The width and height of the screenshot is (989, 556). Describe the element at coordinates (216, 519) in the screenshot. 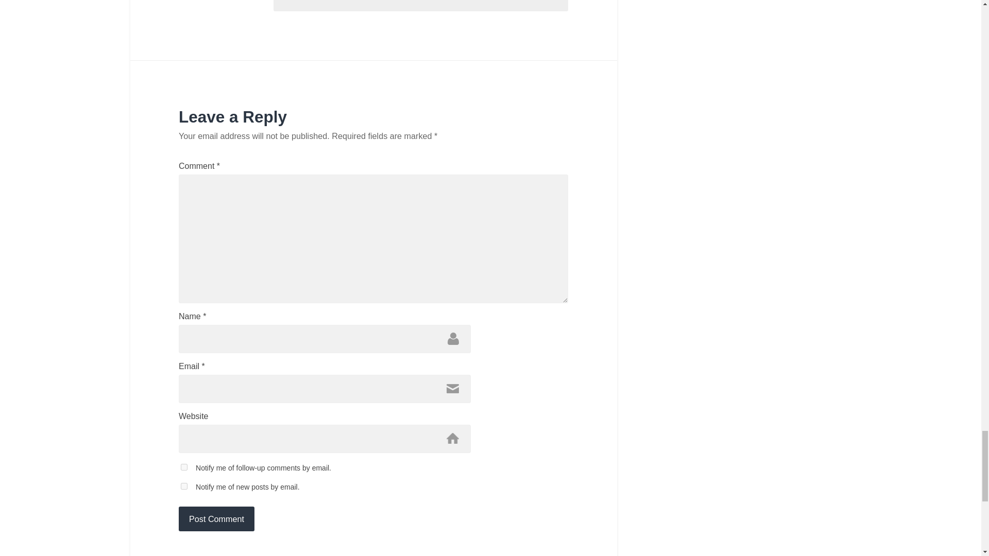

I see `Post Comment` at that location.